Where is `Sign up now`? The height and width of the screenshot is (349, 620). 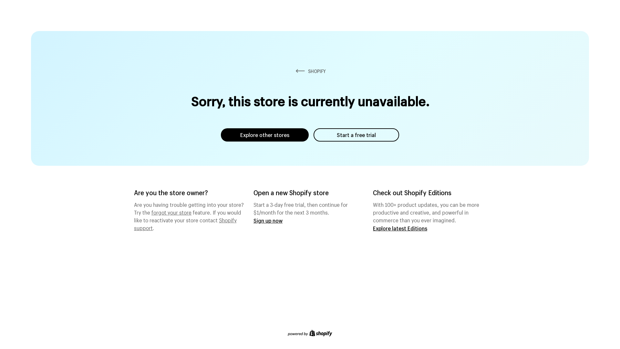
Sign up now is located at coordinates (268, 220).